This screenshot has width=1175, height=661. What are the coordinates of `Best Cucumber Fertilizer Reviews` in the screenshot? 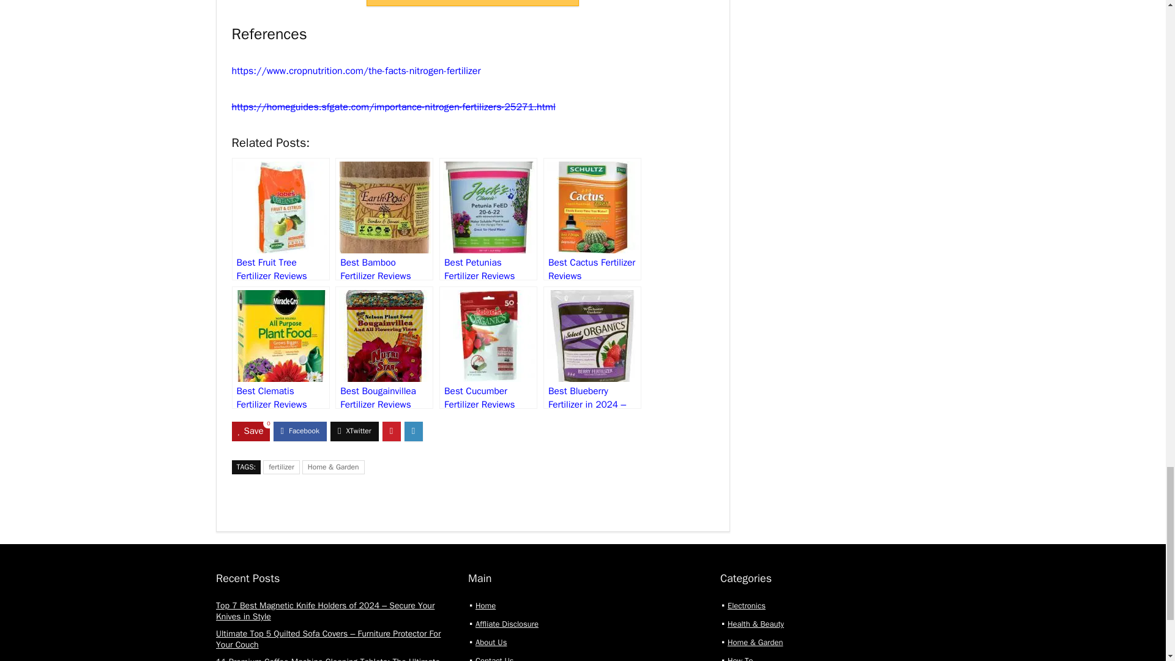 It's located at (488, 348).